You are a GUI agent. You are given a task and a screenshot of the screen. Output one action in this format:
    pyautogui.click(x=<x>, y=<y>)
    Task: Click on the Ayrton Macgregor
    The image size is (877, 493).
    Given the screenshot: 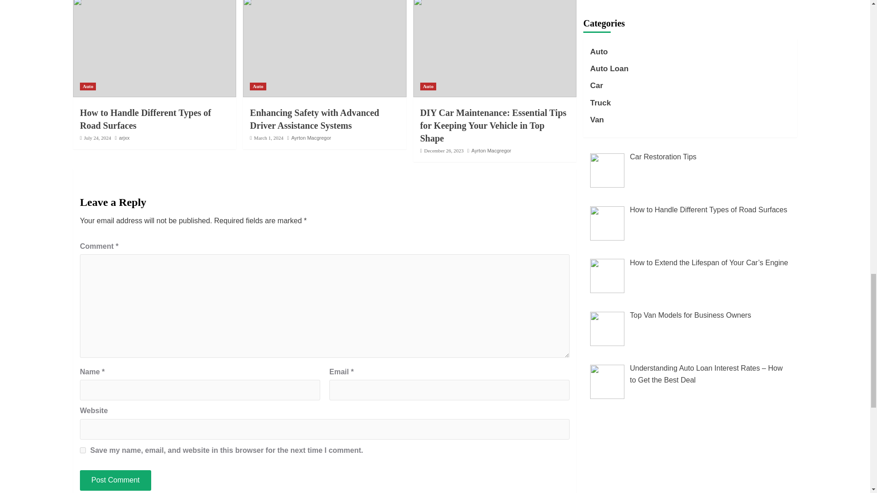 What is the action you would take?
    pyautogui.click(x=311, y=137)
    